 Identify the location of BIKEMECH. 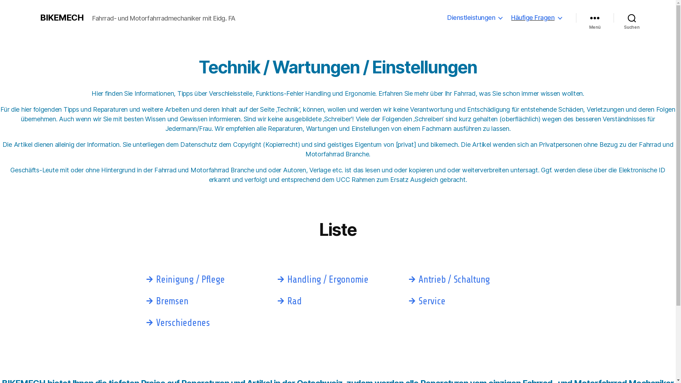
(62, 18).